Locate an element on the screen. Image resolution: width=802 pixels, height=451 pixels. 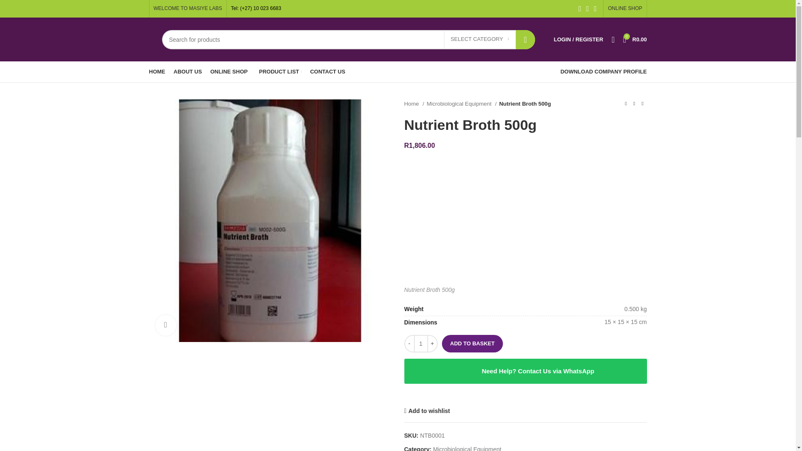
ONLINE SHOP is located at coordinates (625, 8).